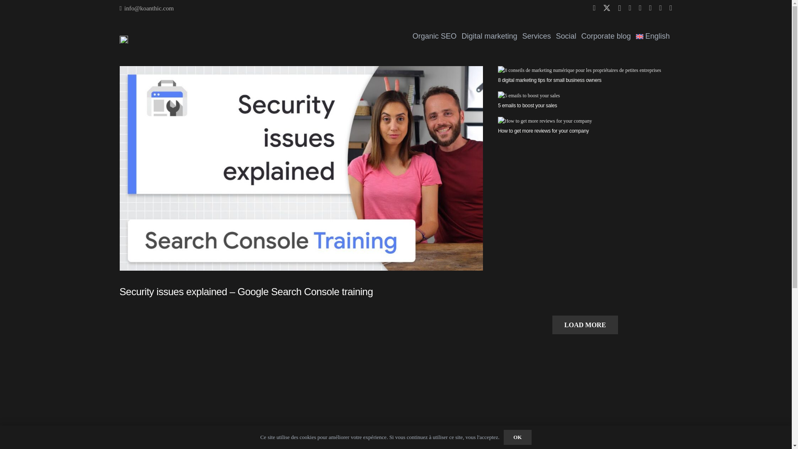  Describe the element at coordinates (489, 36) in the screenshot. I see `Digital marketing` at that location.